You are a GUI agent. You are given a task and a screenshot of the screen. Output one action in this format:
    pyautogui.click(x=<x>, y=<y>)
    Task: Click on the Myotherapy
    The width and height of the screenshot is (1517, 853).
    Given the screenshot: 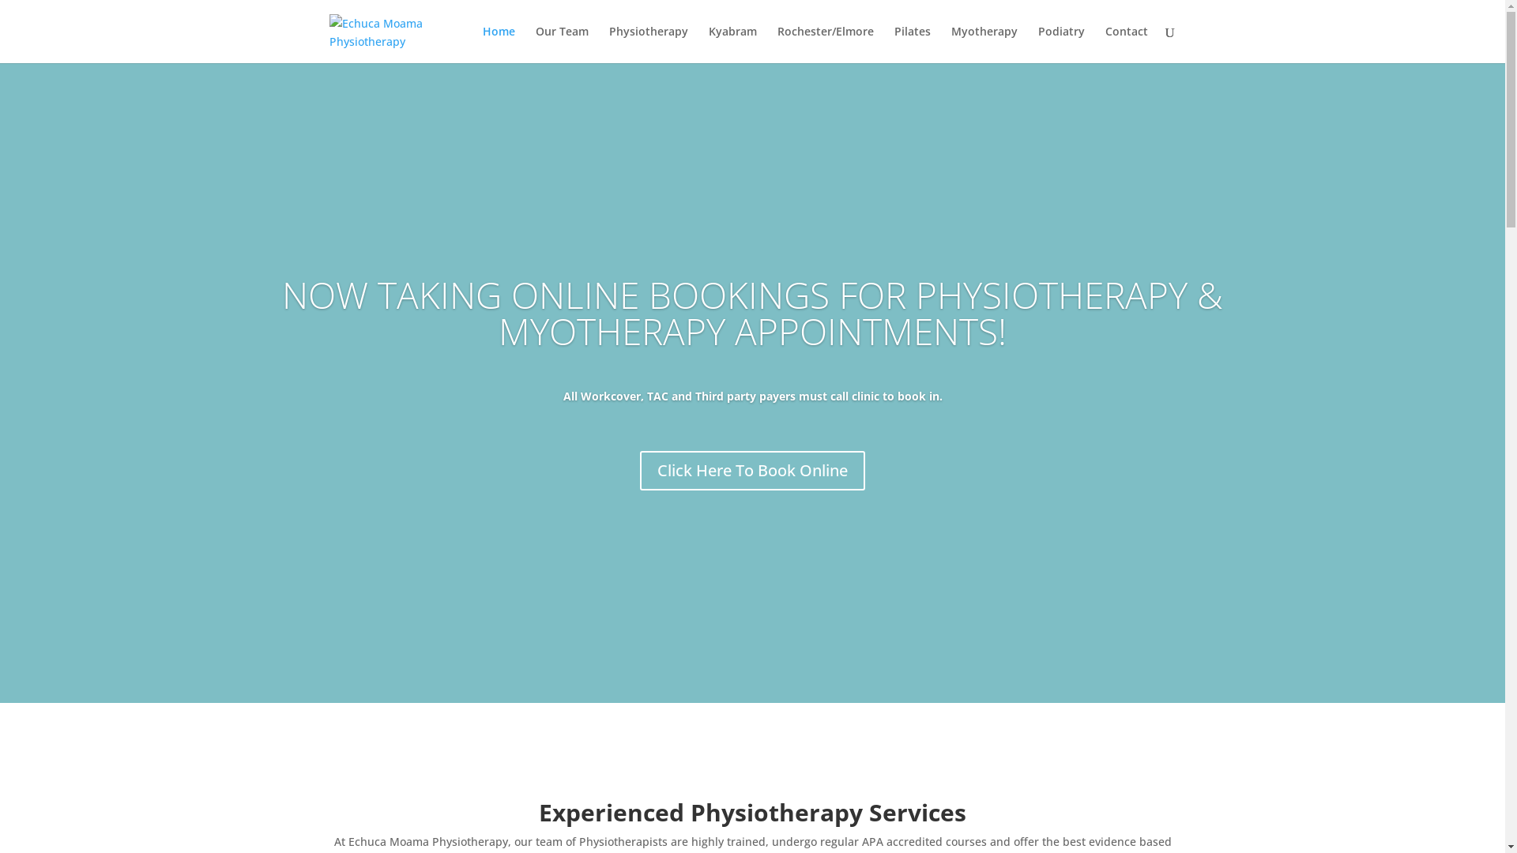 What is the action you would take?
    pyautogui.click(x=984, y=44)
    